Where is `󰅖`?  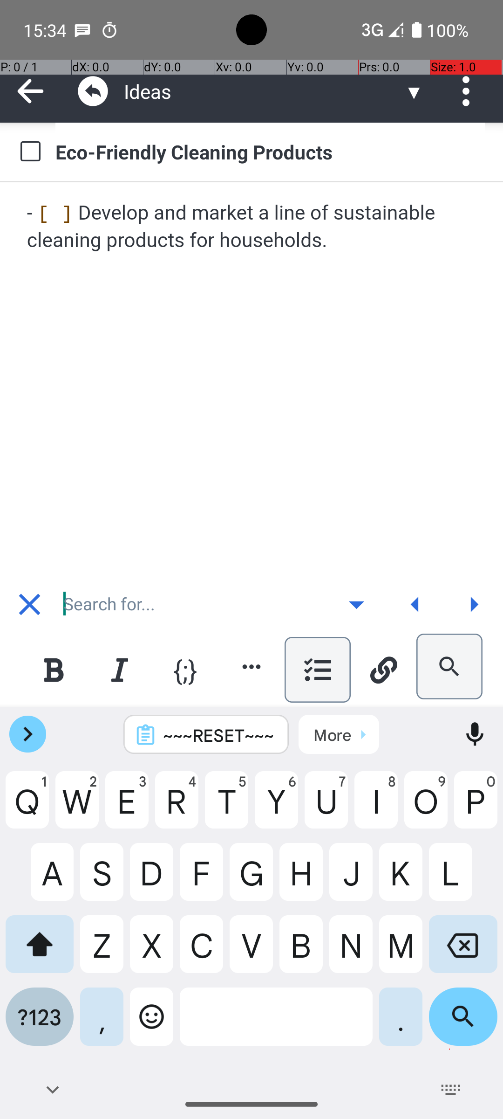 󰅖 is located at coordinates (30, 604).